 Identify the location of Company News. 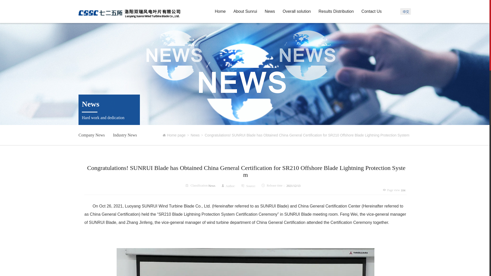
(92, 135).